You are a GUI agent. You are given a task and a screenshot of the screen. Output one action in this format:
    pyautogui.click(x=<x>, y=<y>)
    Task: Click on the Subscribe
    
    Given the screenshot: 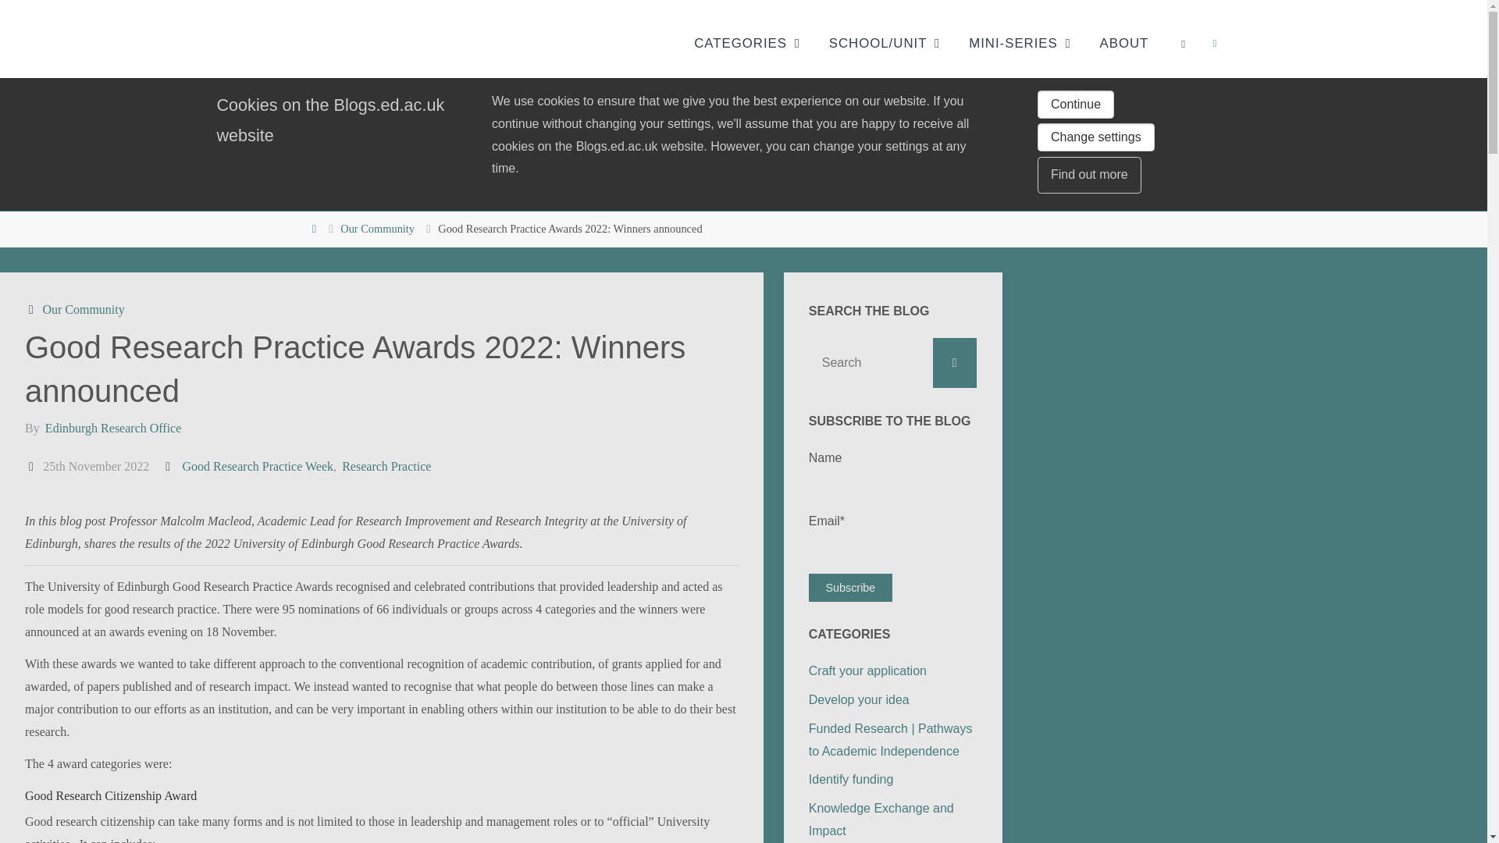 What is the action you would take?
    pyautogui.click(x=850, y=588)
    